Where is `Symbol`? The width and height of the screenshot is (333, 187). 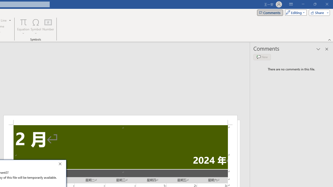
Symbol is located at coordinates (36, 26).